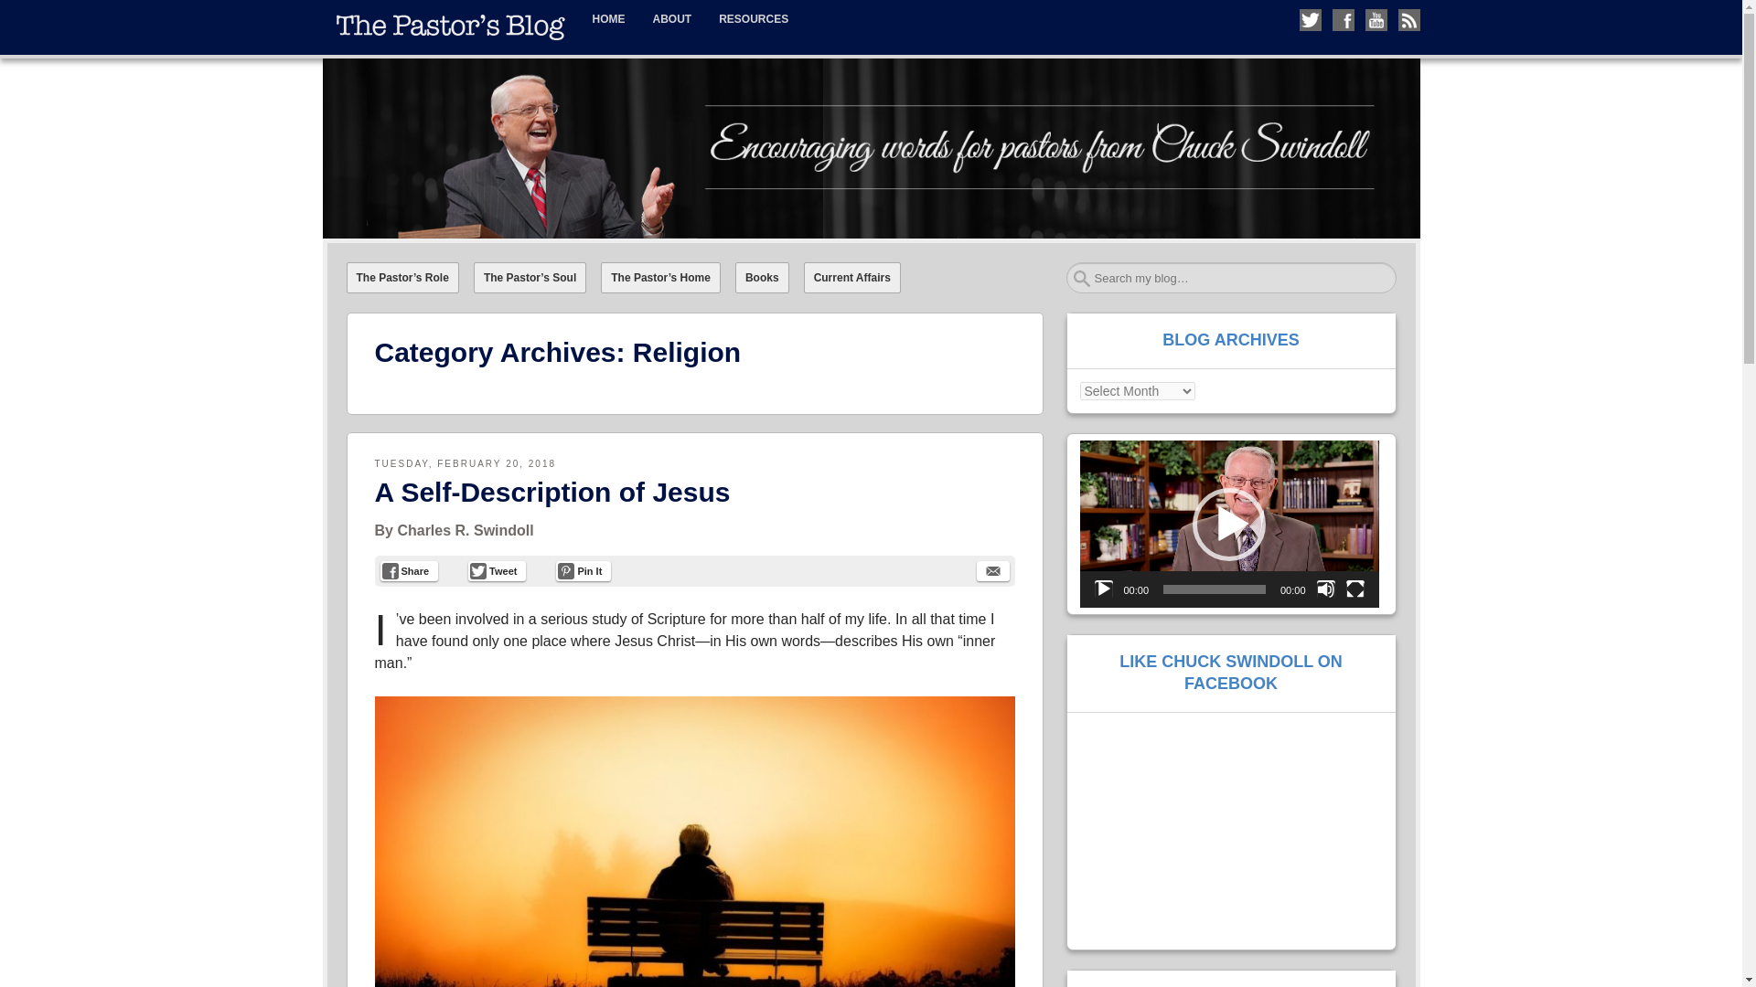 The height and width of the screenshot is (987, 1756). I want to click on Follow me on Twitter, so click(1310, 19).